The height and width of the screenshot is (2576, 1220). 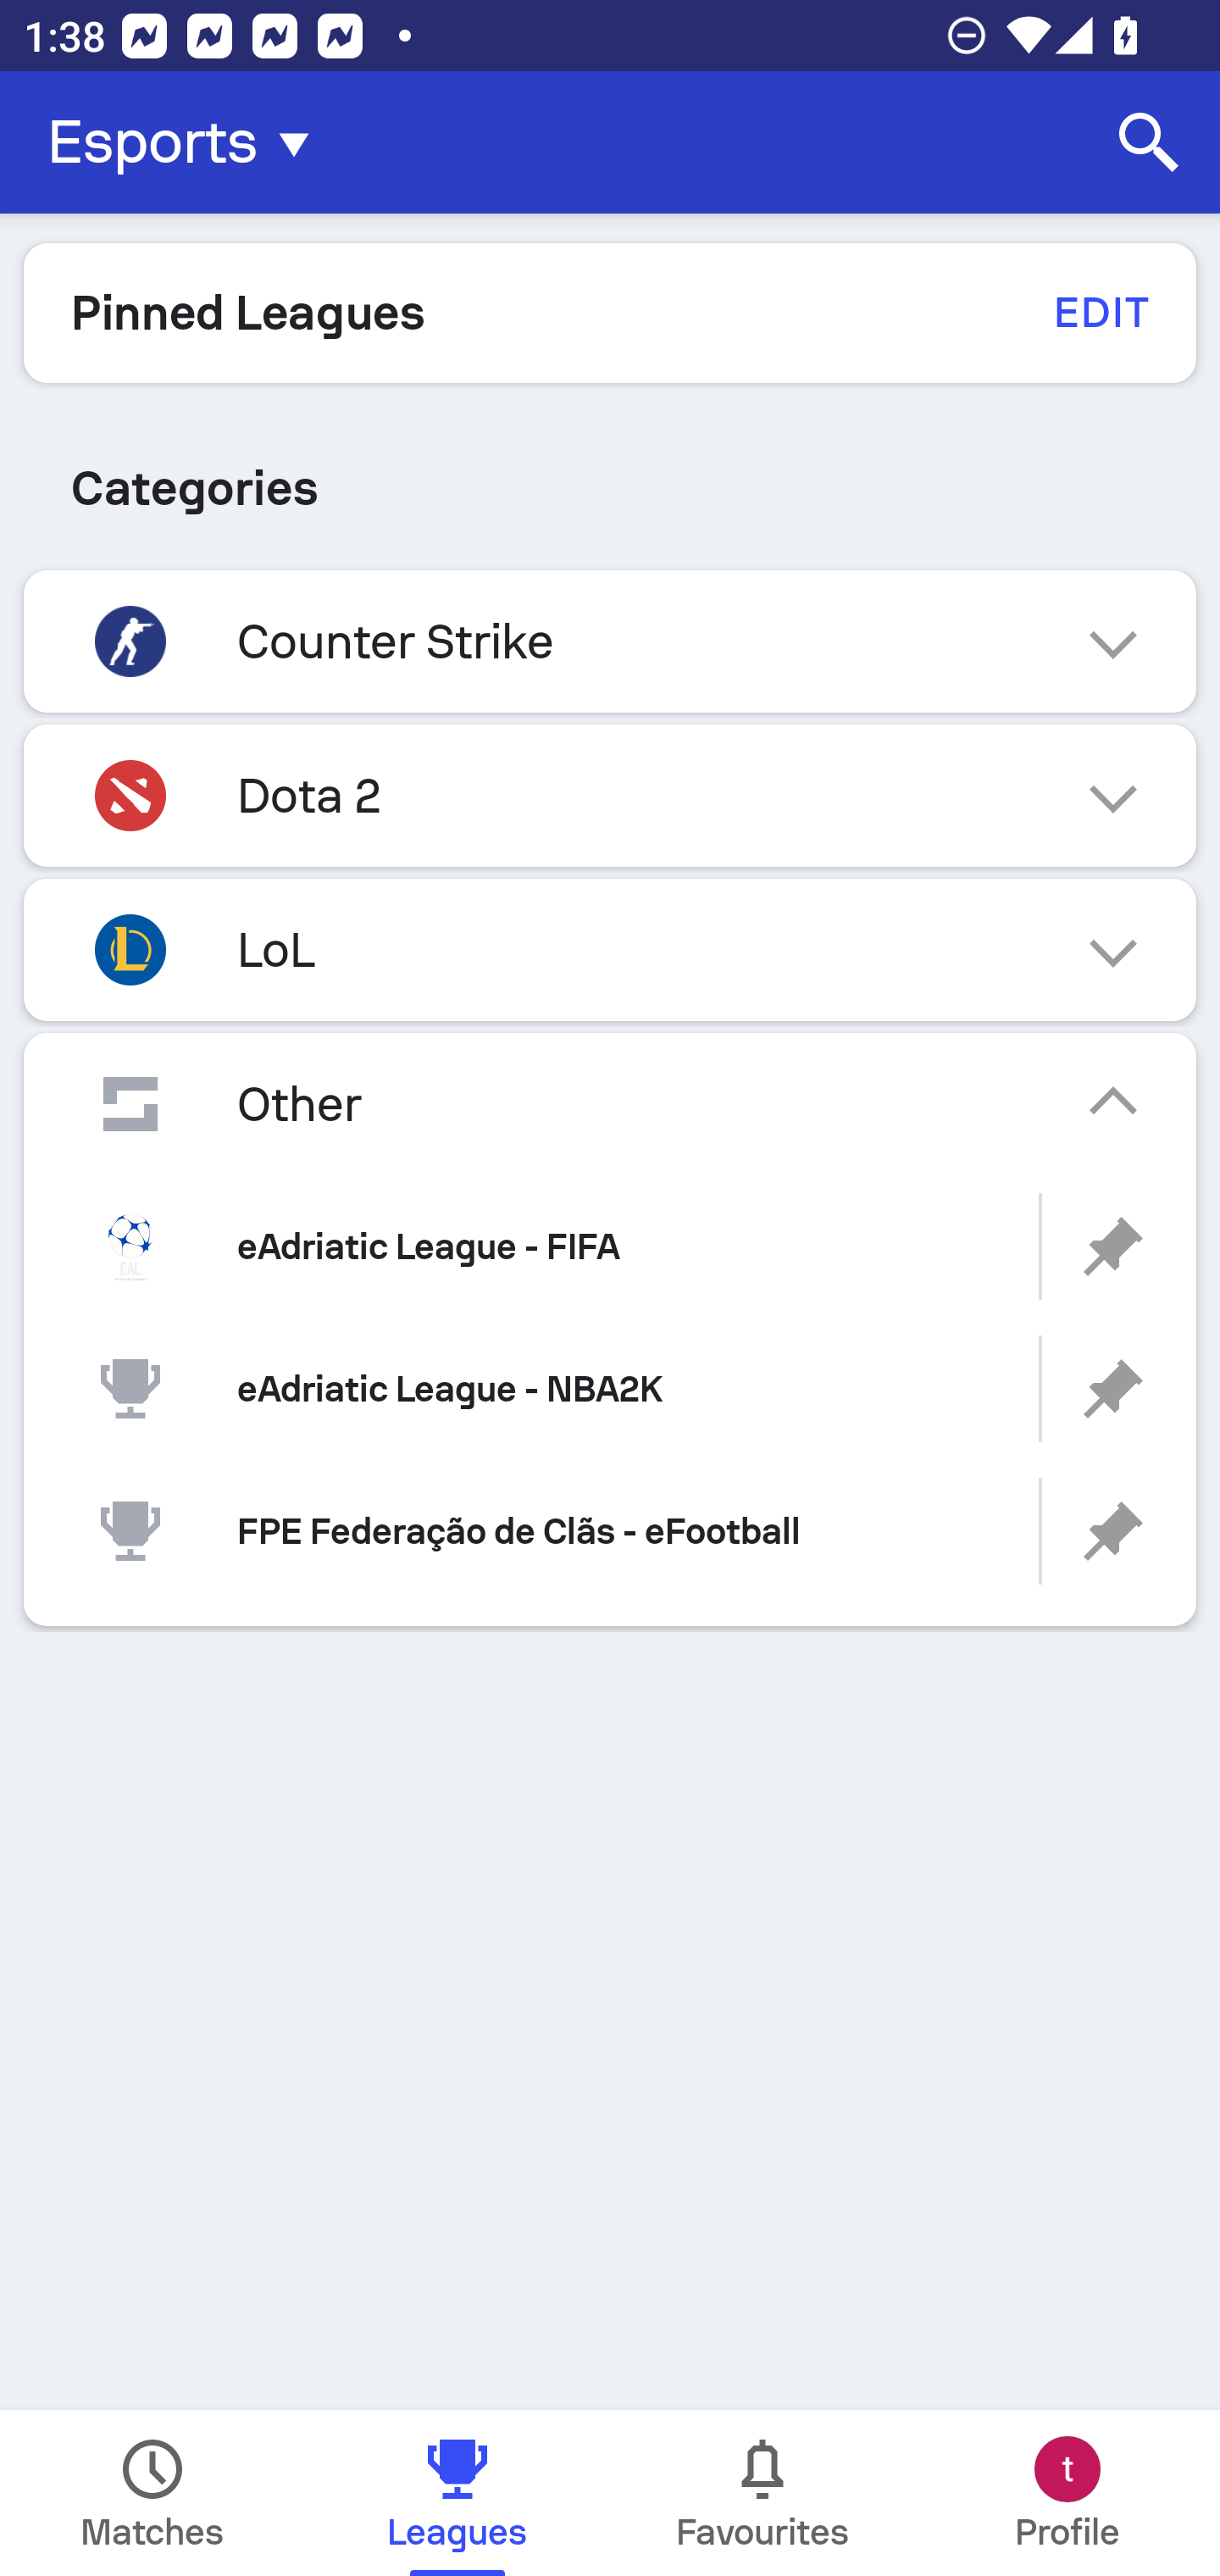 What do you see at coordinates (610, 488) in the screenshot?
I see `Categories` at bounding box center [610, 488].